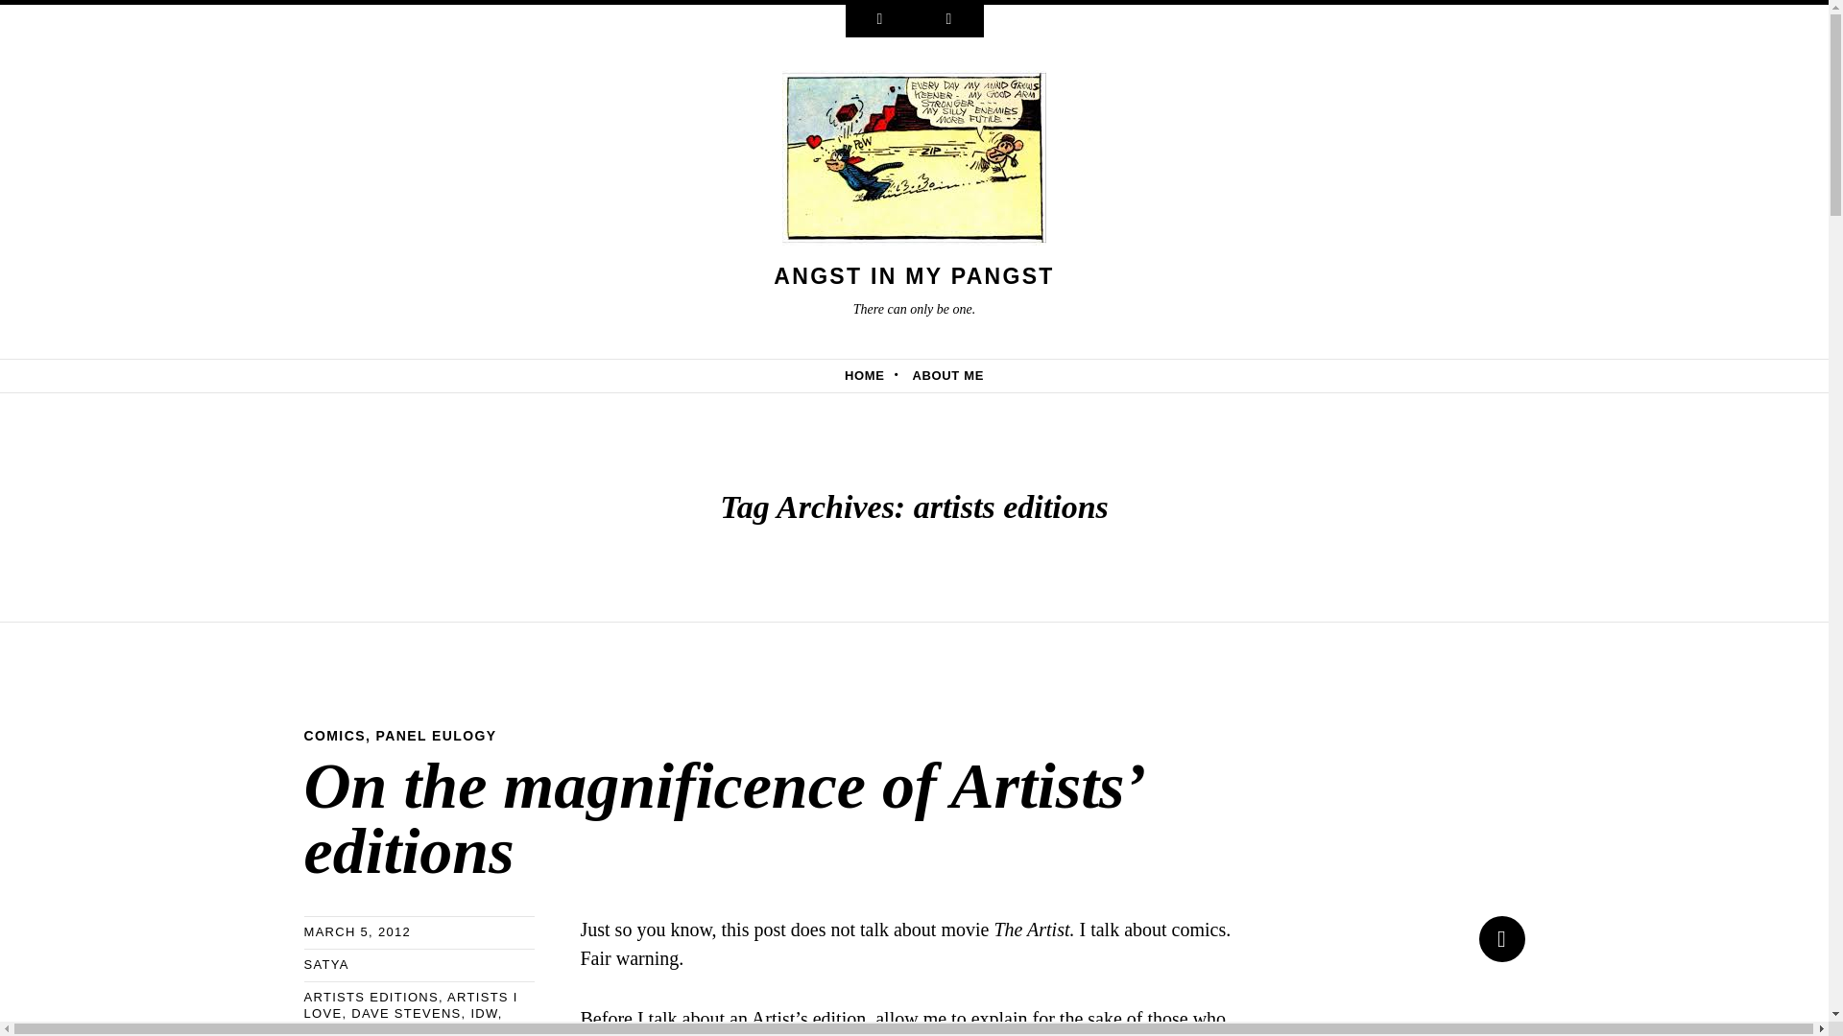 The height and width of the screenshot is (1036, 1843). What do you see at coordinates (948, 21) in the screenshot?
I see `Search` at bounding box center [948, 21].